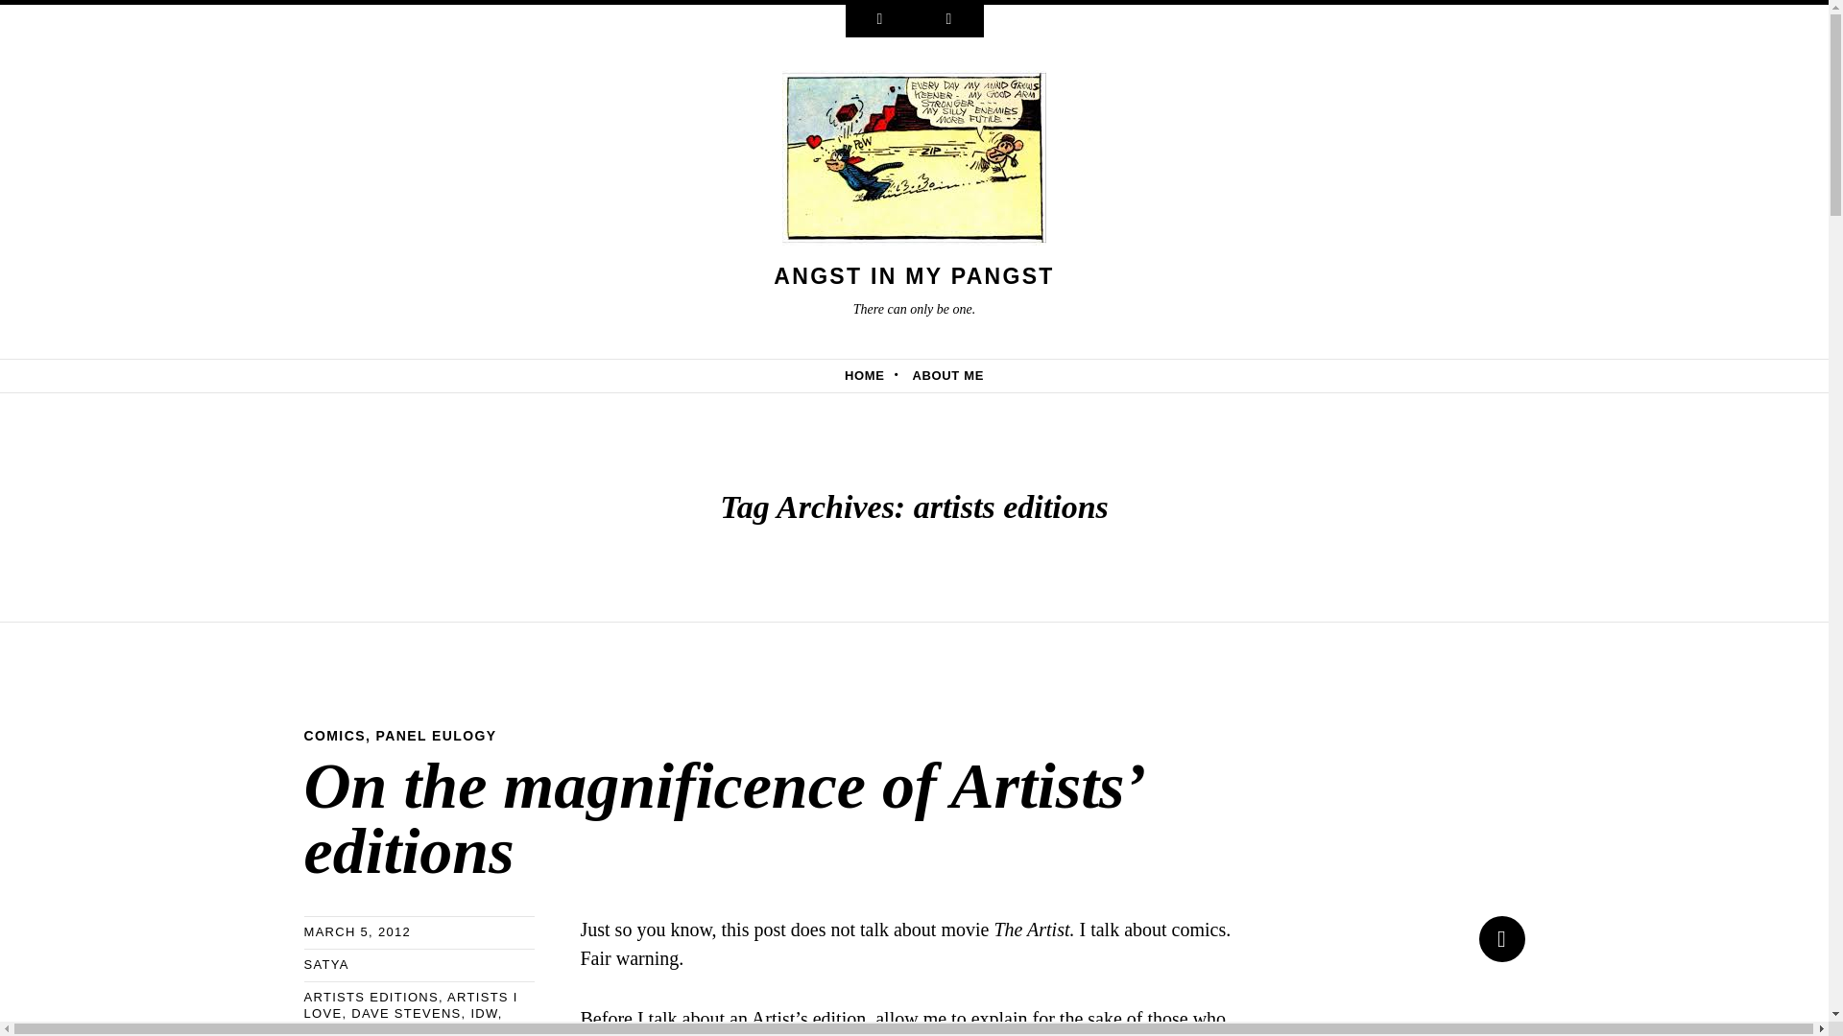 The height and width of the screenshot is (1036, 1843). What do you see at coordinates (948, 21) in the screenshot?
I see `Search` at bounding box center [948, 21].